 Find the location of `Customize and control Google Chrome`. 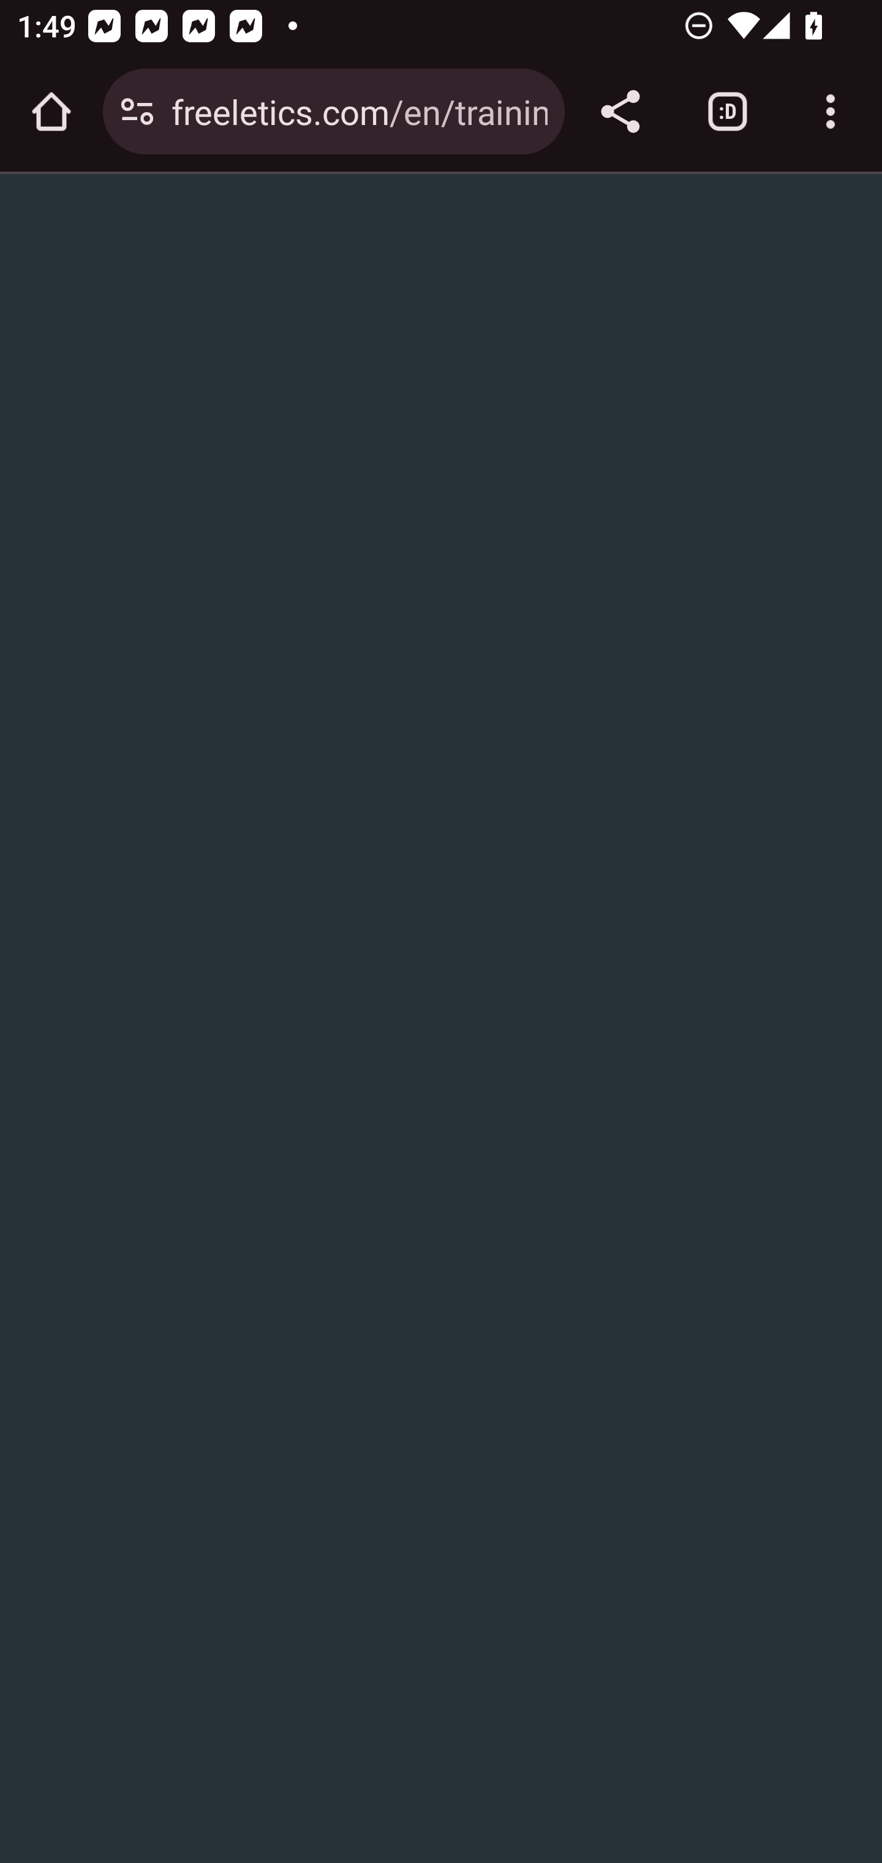

Customize and control Google Chrome is located at coordinates (831, 112).